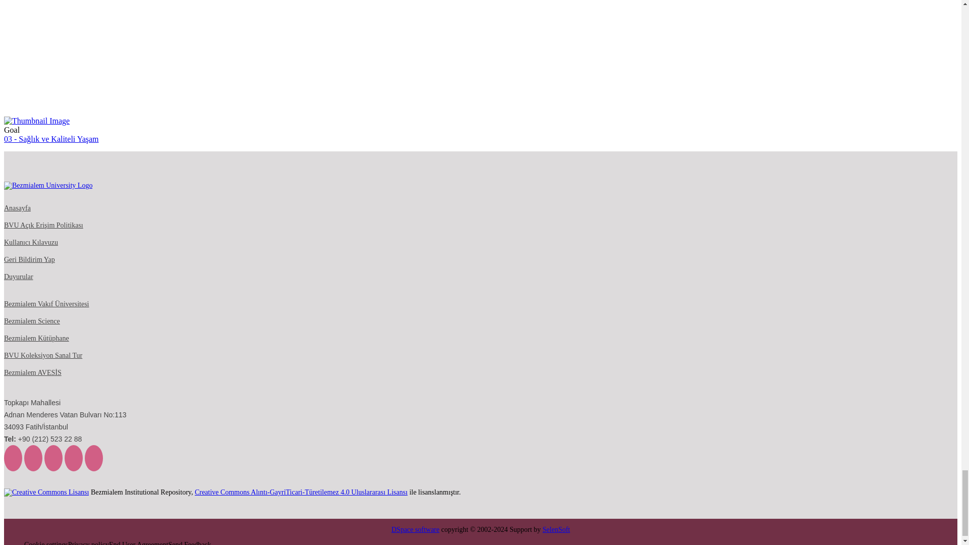  What do you see at coordinates (29, 259) in the screenshot?
I see `Geri Bildirim Yap` at bounding box center [29, 259].